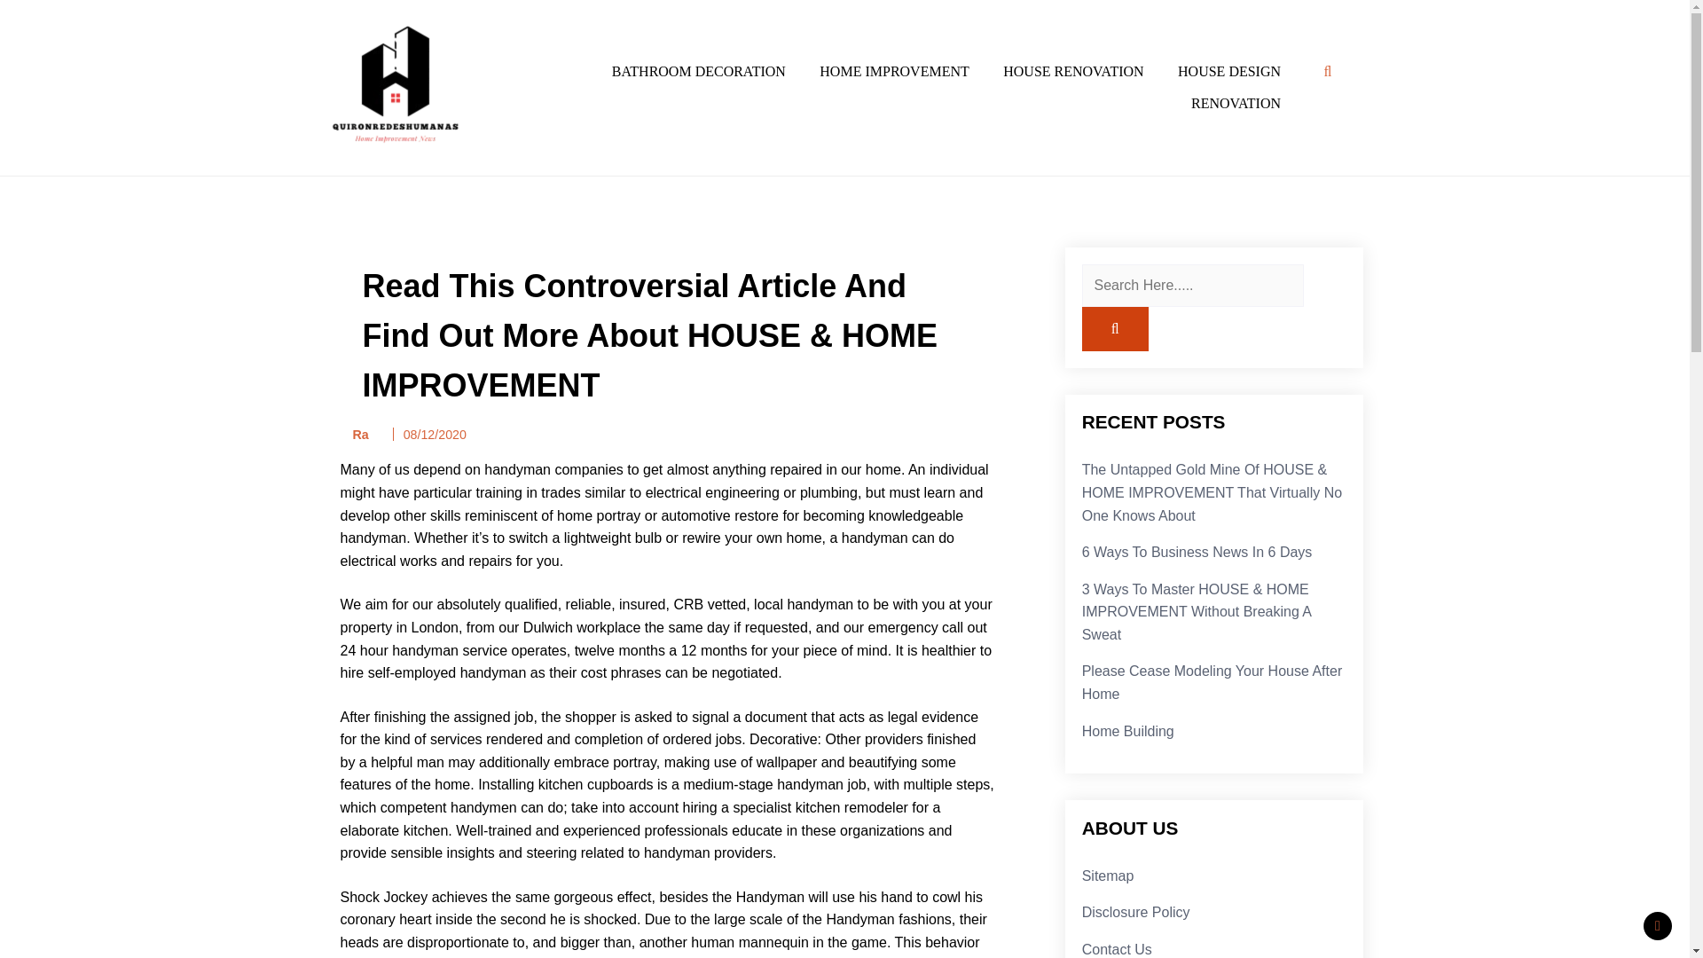  I want to click on HOUSE DESIGN, so click(1229, 71).